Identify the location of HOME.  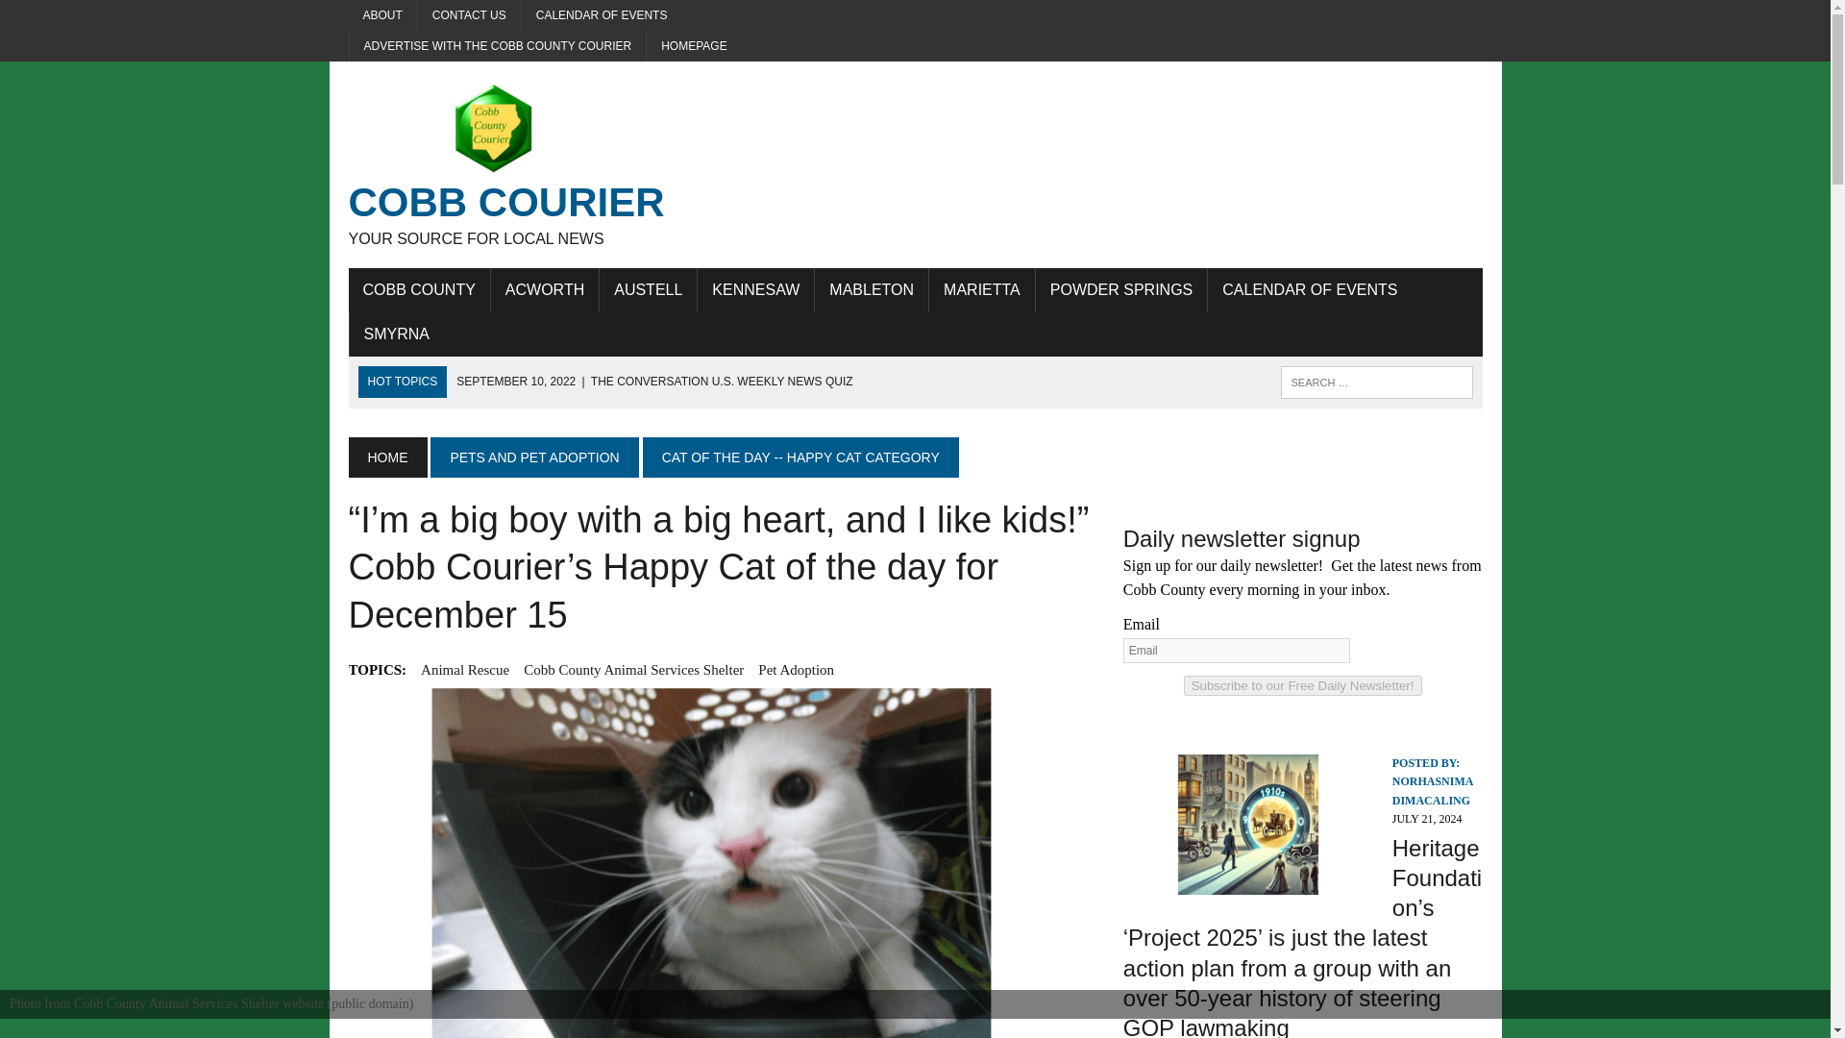
(386, 457).